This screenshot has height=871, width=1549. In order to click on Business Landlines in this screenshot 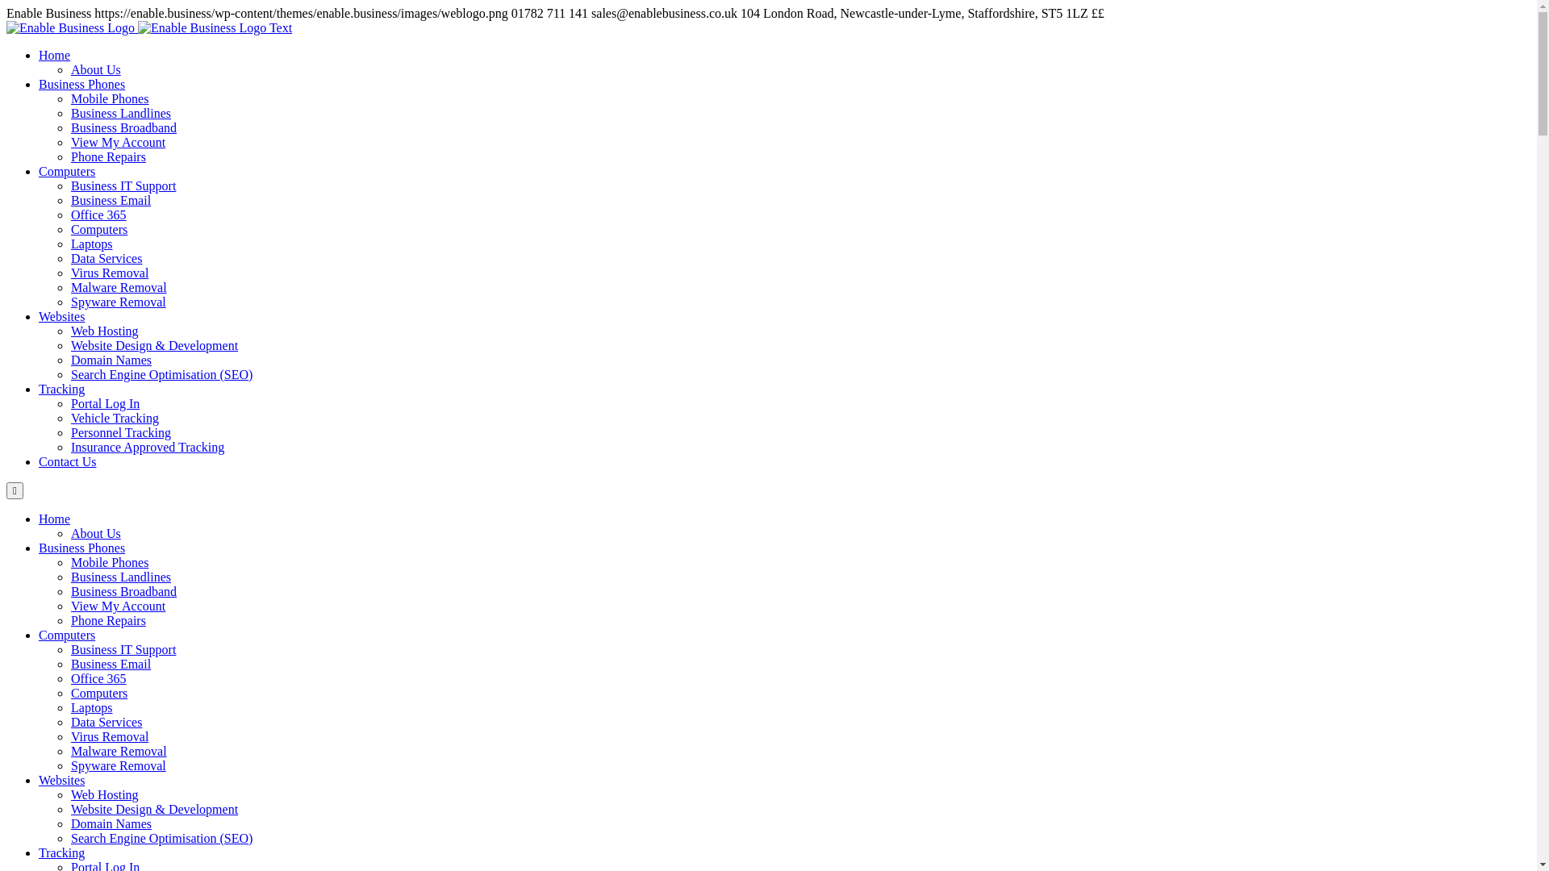, I will do `click(121, 113)`.